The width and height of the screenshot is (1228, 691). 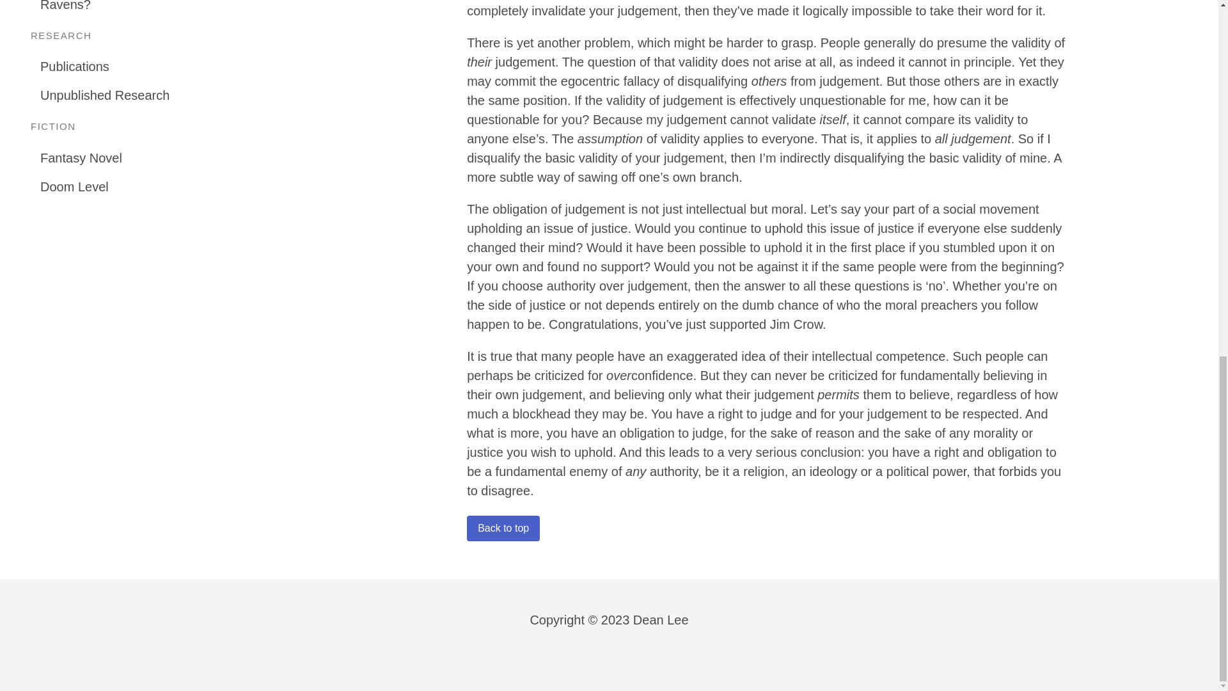 What do you see at coordinates (164, 158) in the screenshot?
I see `Fantasy Novel` at bounding box center [164, 158].